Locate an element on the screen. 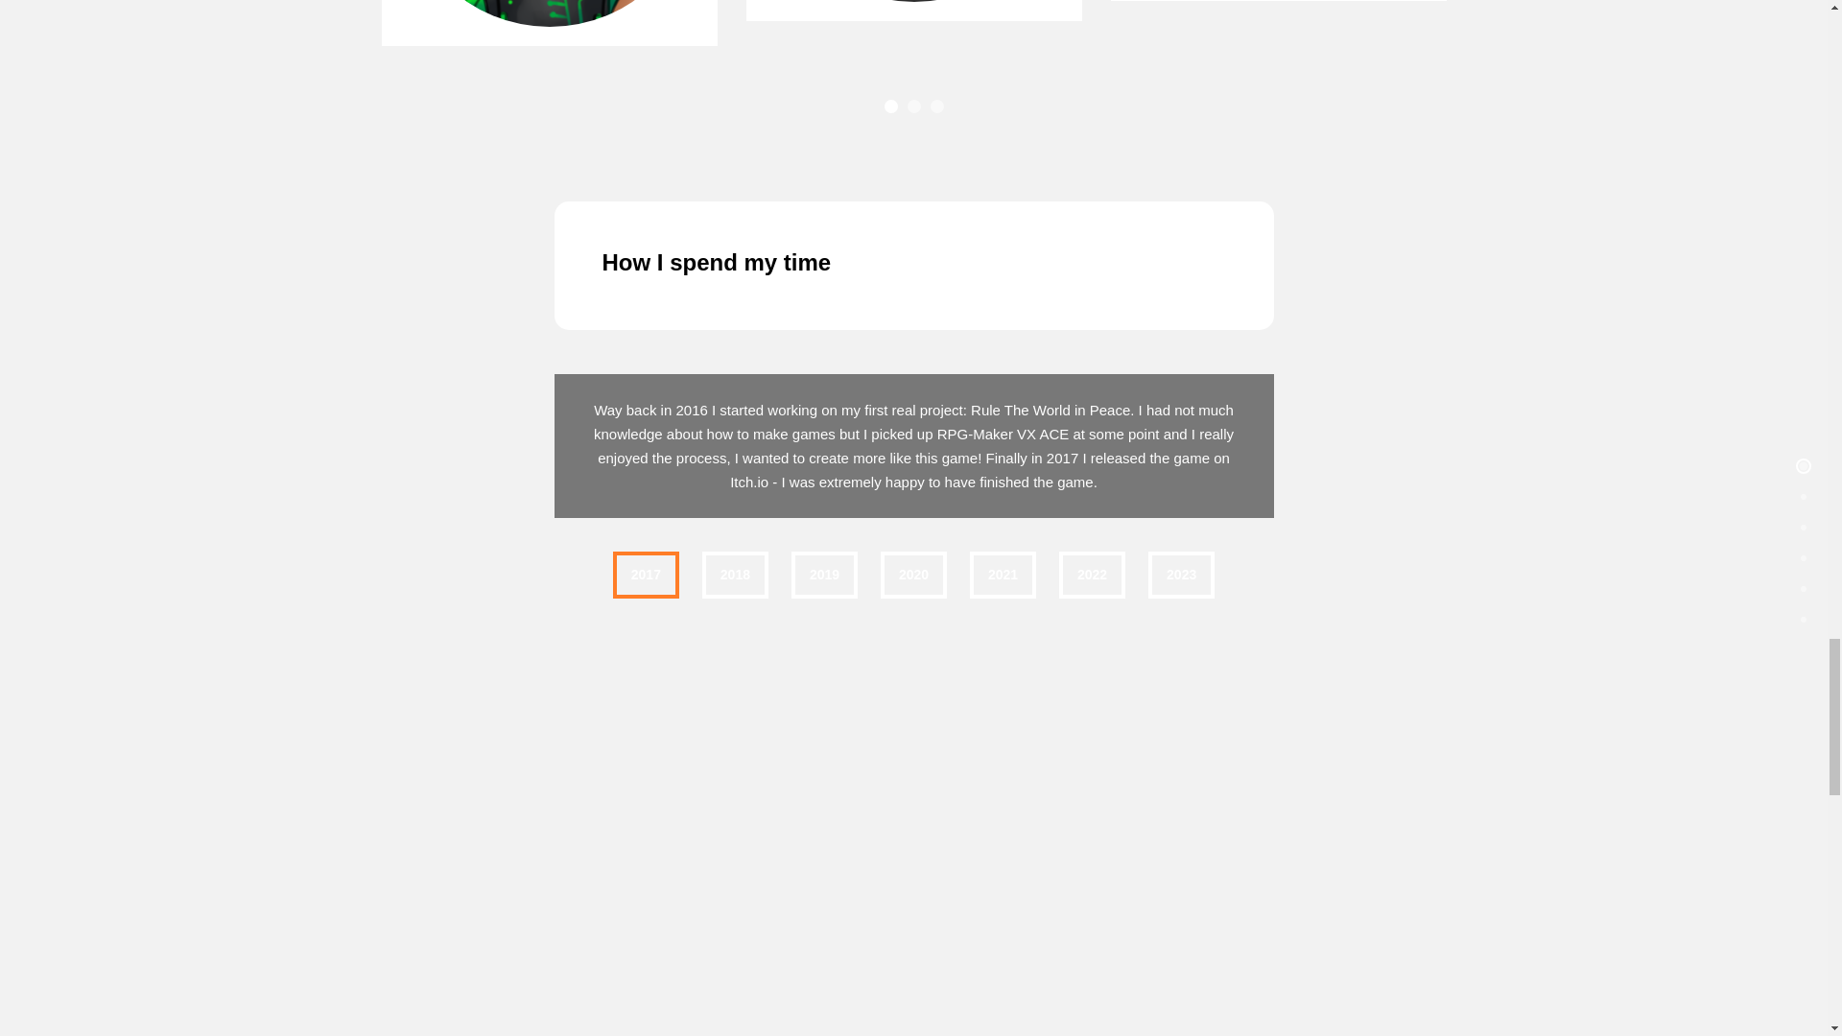  2021 is located at coordinates (1003, 575).